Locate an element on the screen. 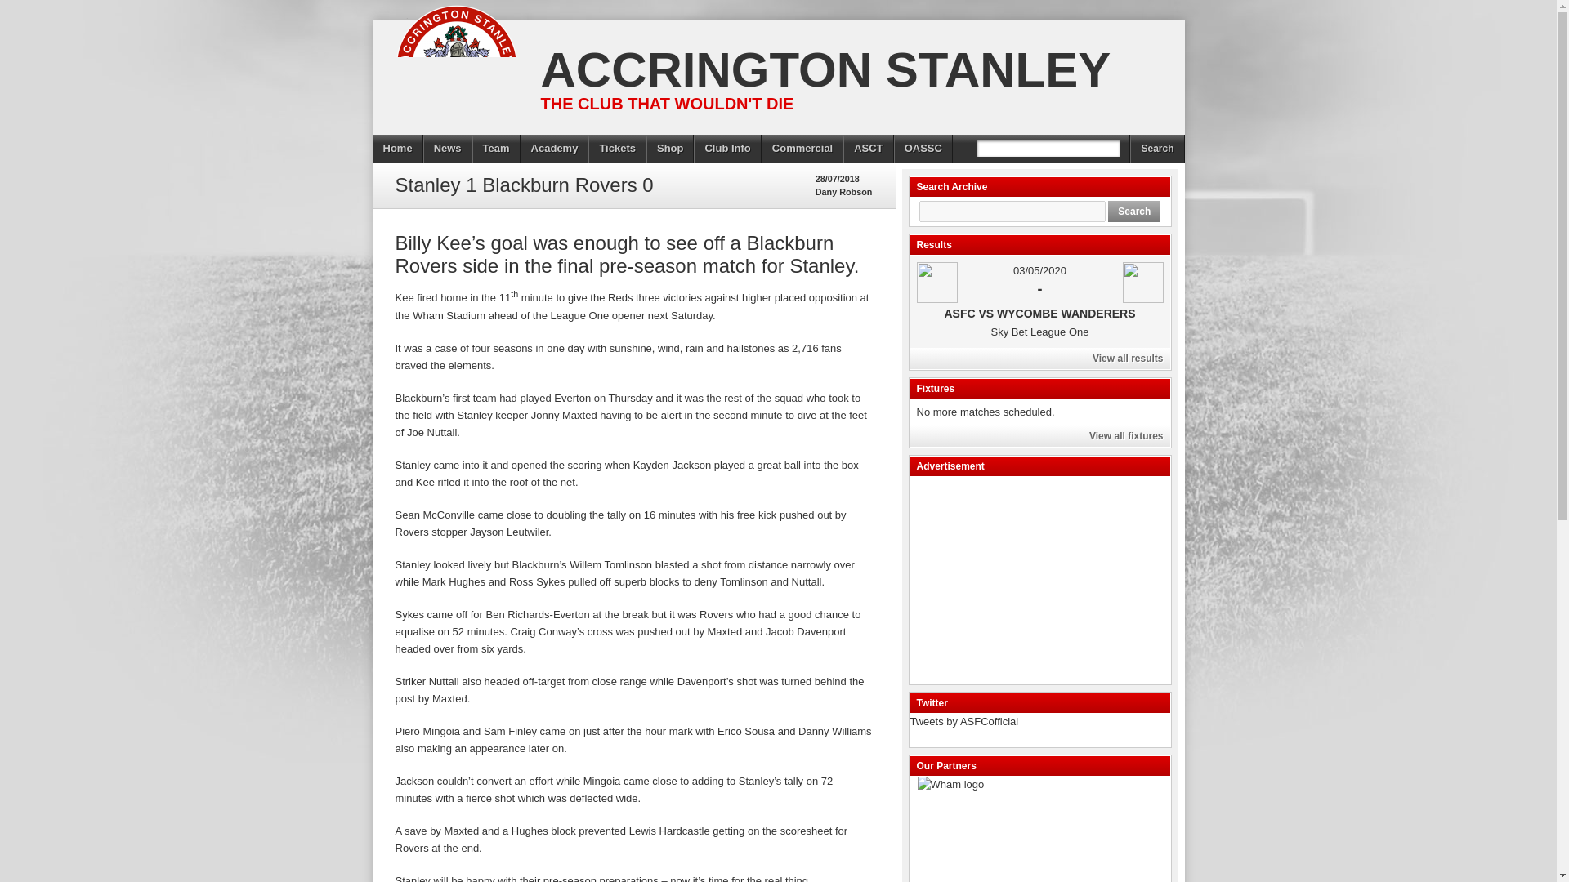 This screenshot has width=1569, height=882. Facebook is located at coordinates (350, 163).